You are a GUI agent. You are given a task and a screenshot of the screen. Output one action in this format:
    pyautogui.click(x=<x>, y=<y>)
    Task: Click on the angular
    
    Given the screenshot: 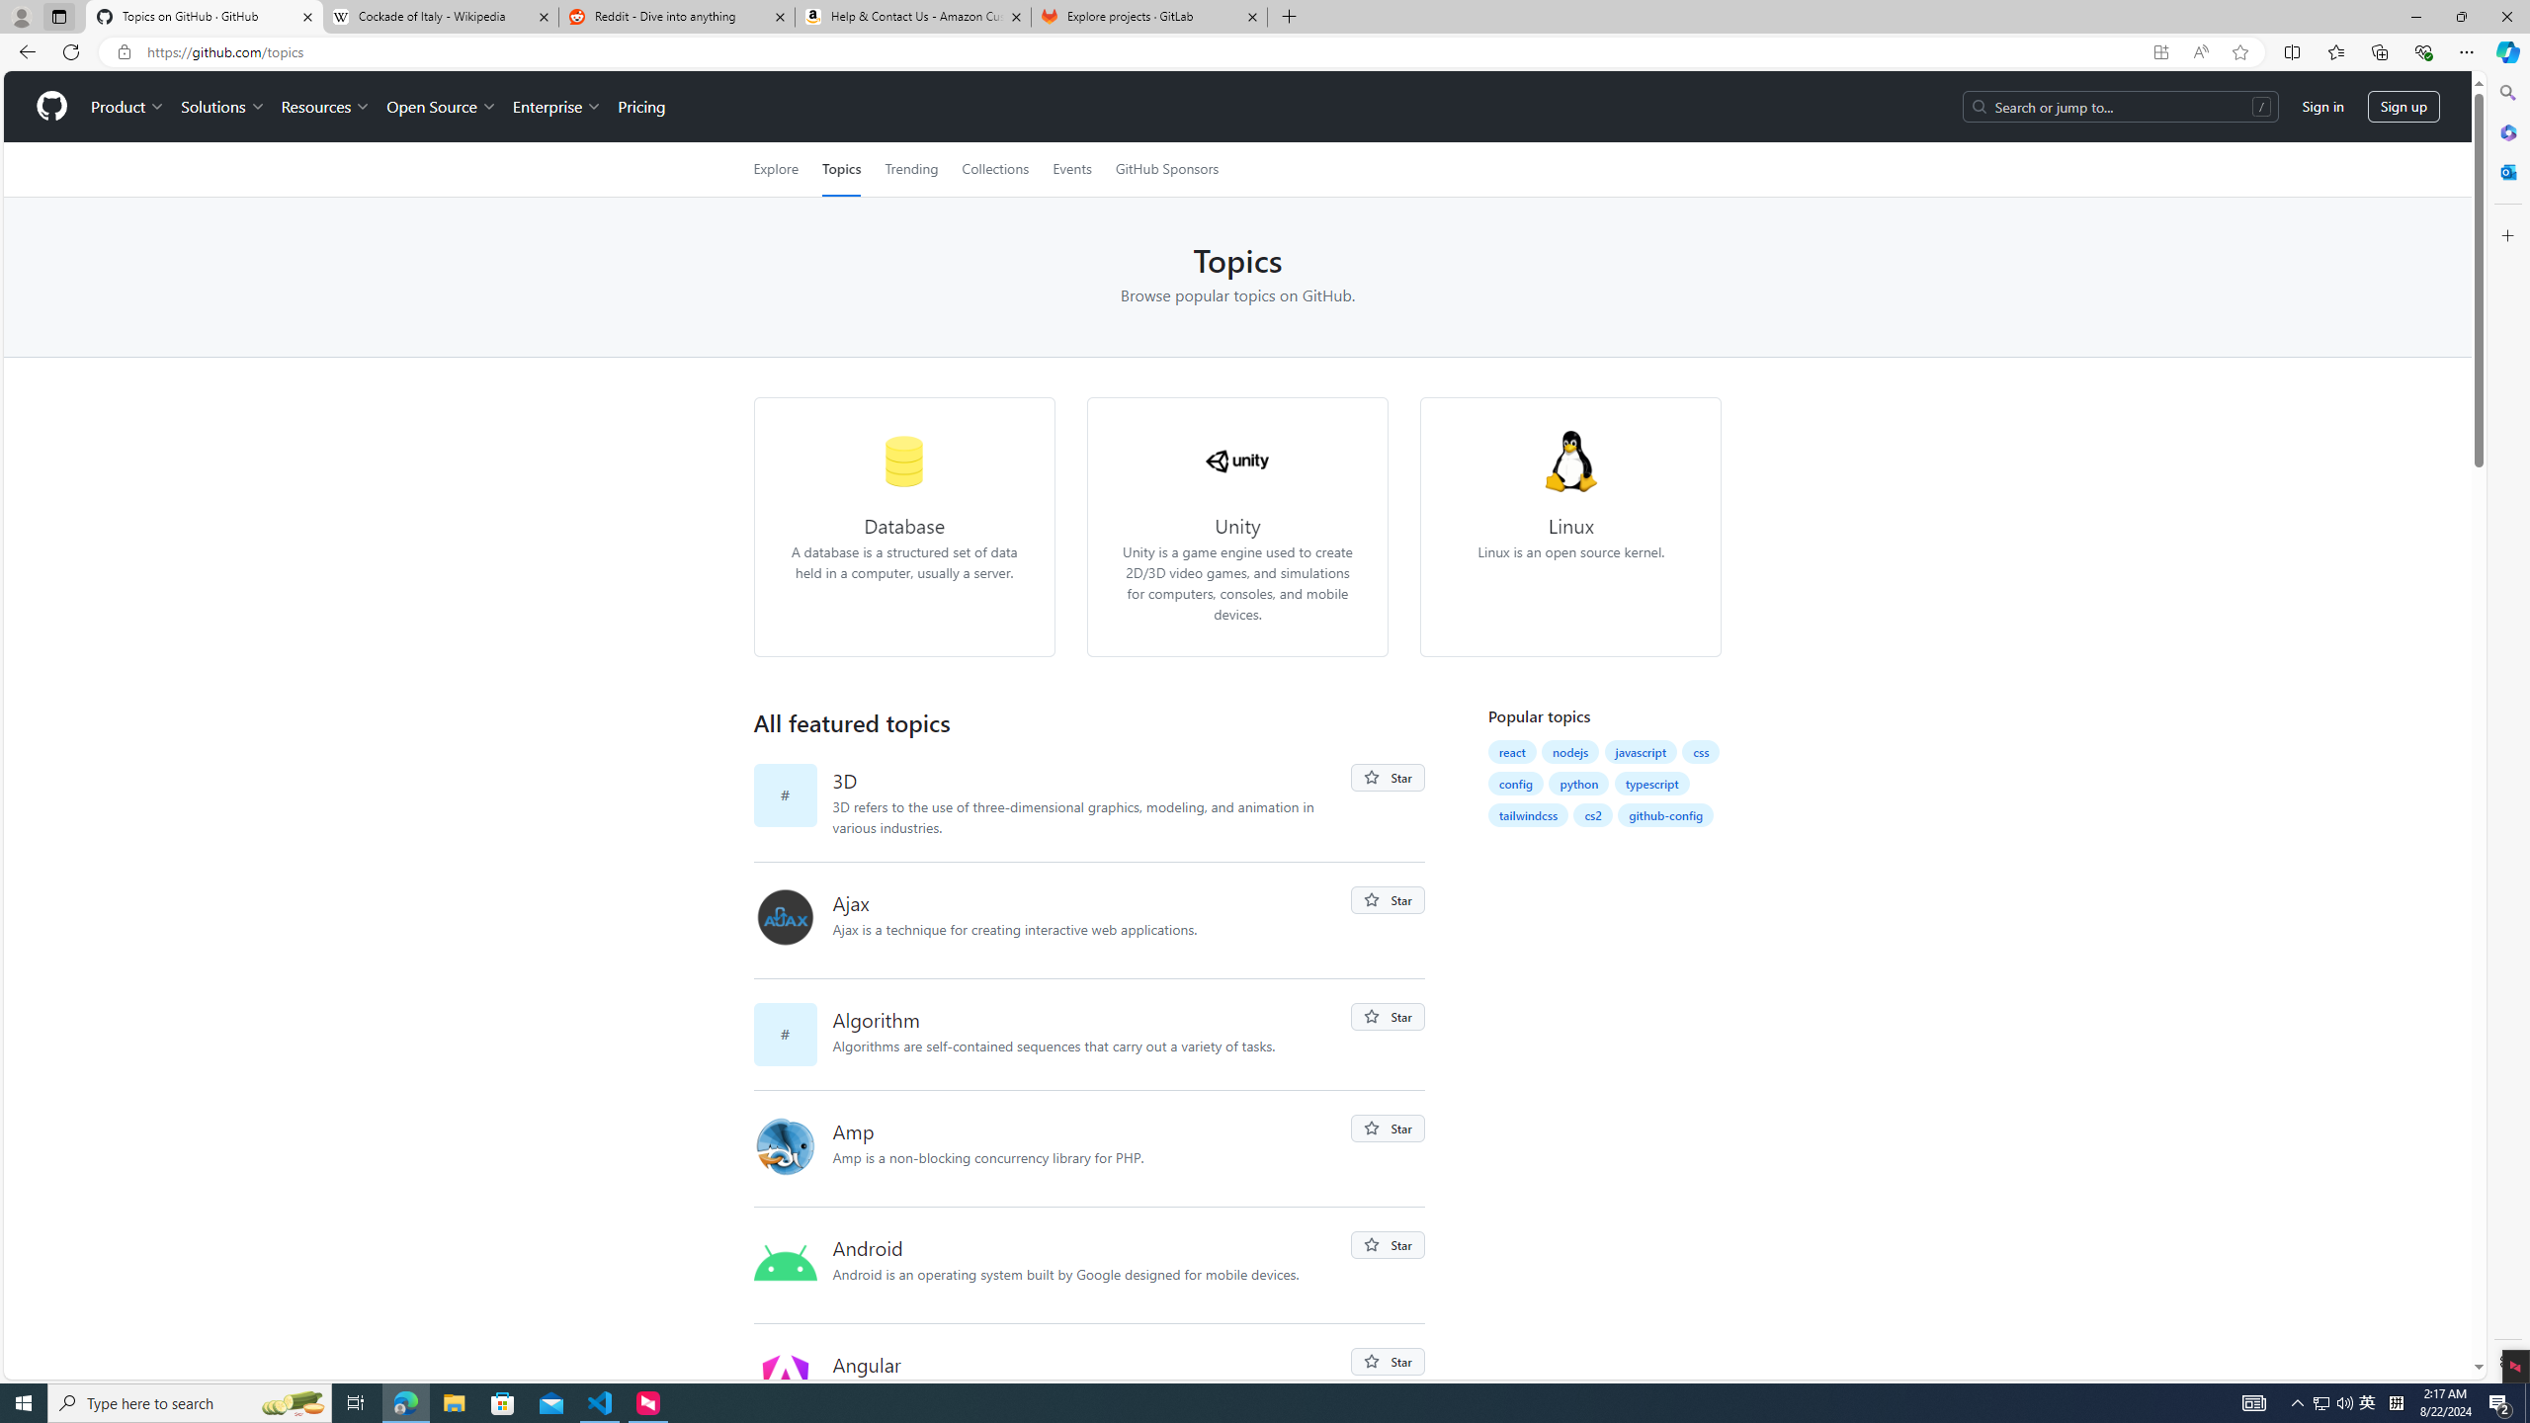 What is the action you would take?
    pyautogui.click(x=793, y=1381)
    